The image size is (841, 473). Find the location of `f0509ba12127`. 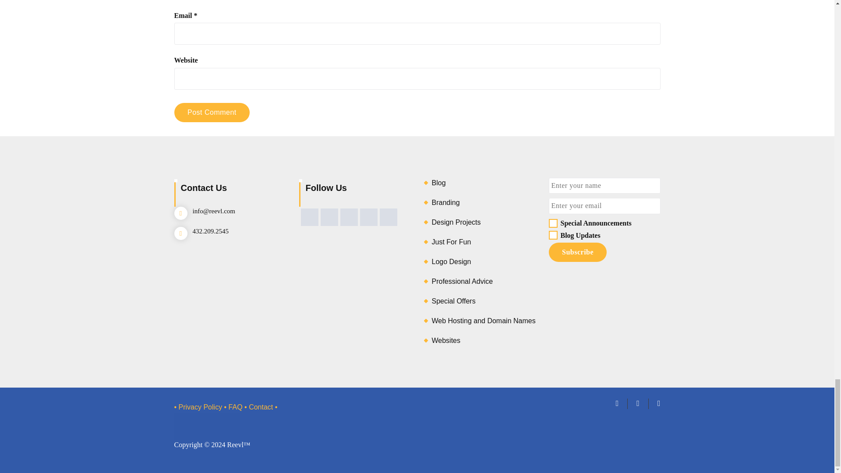

f0509ba12127 is located at coordinates (552, 235).